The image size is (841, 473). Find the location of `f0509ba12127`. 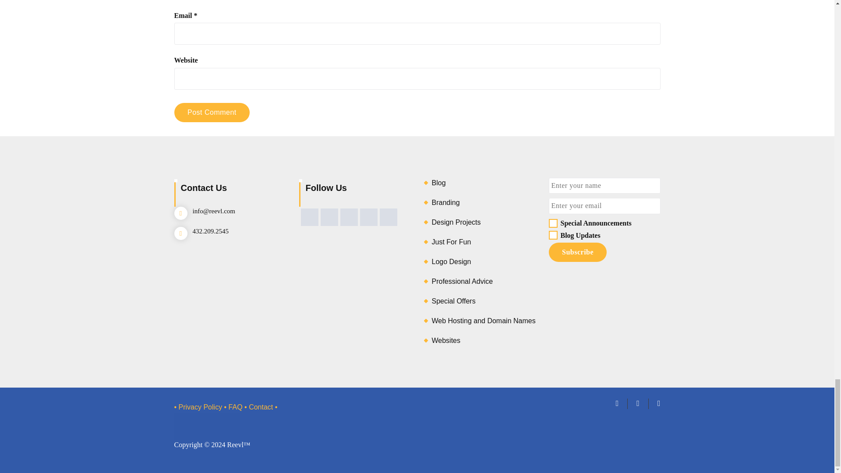

f0509ba12127 is located at coordinates (552, 235).